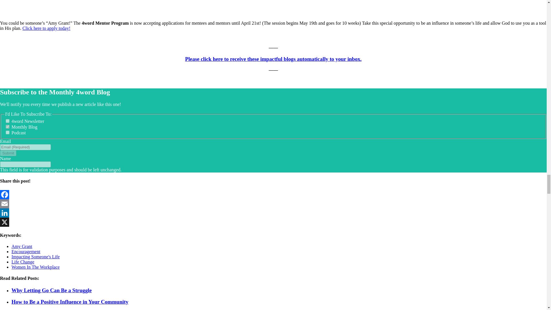 The height and width of the screenshot is (310, 551). Describe the element at coordinates (8, 153) in the screenshot. I see `Submit` at that location.